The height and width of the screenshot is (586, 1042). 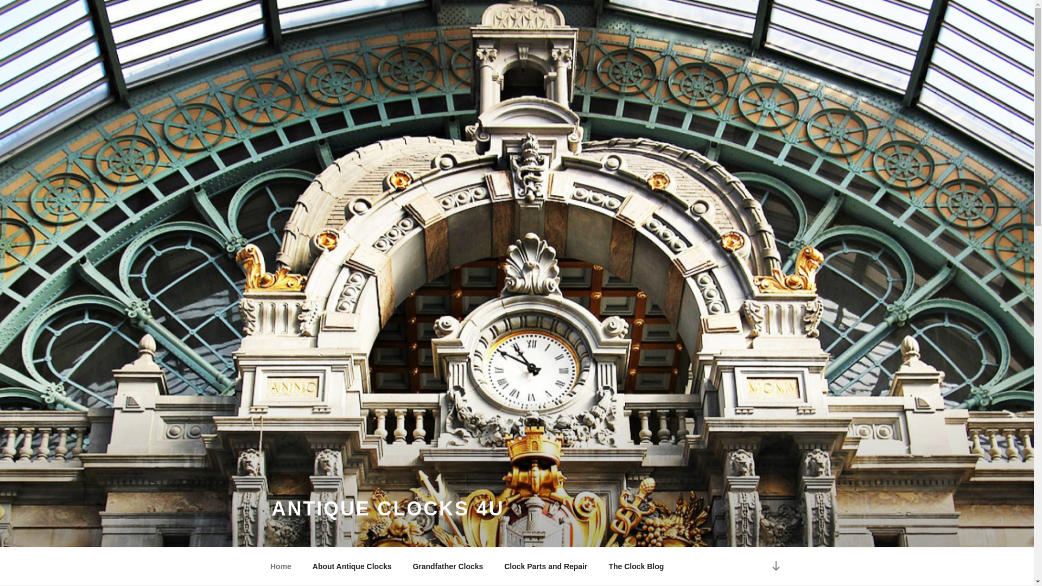 What do you see at coordinates (546, 566) in the screenshot?
I see `Clock Parts and Repair` at bounding box center [546, 566].